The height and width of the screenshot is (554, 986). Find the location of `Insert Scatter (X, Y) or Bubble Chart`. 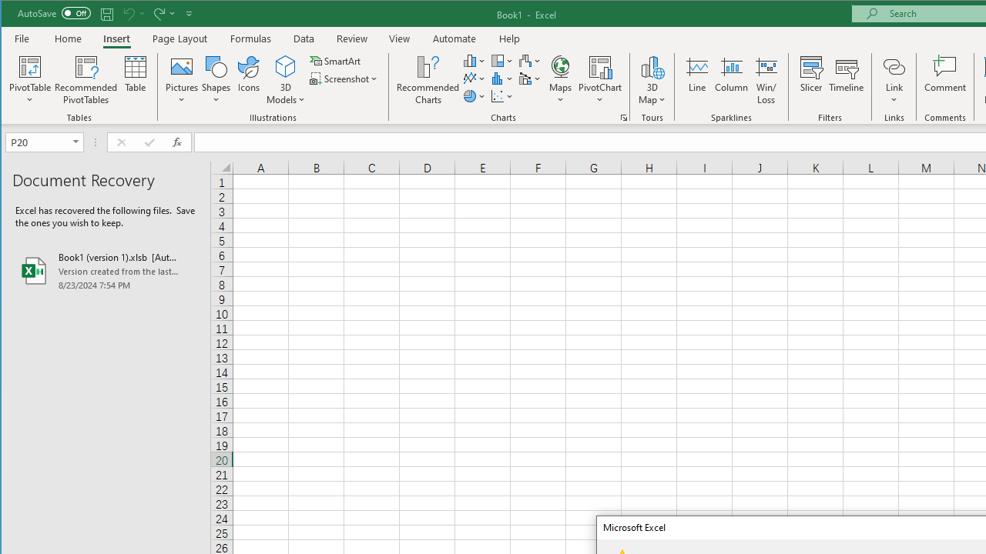

Insert Scatter (X, Y) or Bubble Chart is located at coordinates (502, 95).